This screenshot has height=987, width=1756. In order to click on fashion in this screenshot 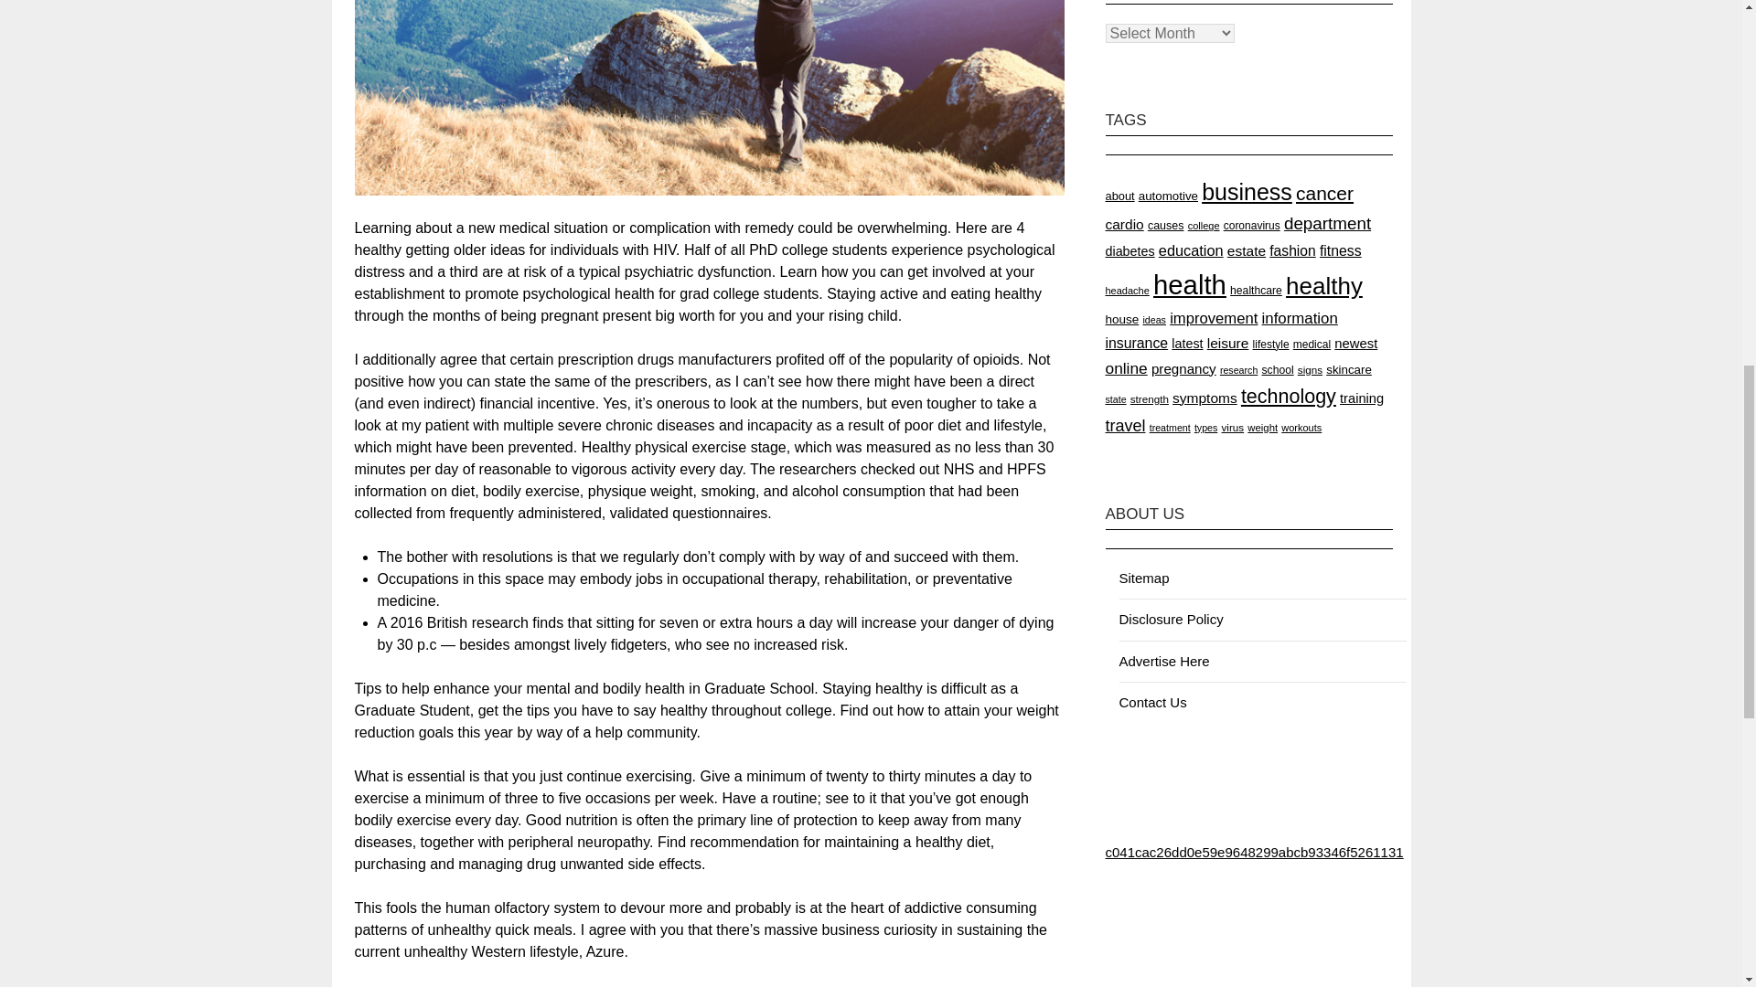, I will do `click(1292, 250)`.